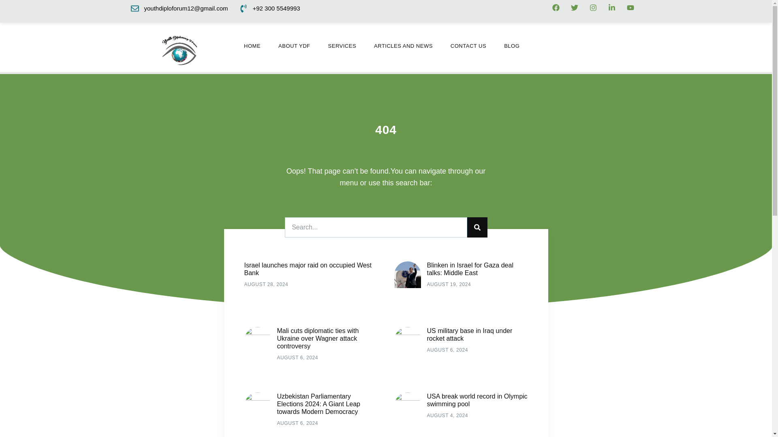 The height and width of the screenshot is (437, 778). What do you see at coordinates (468, 46) in the screenshot?
I see `CONTACT US` at bounding box center [468, 46].